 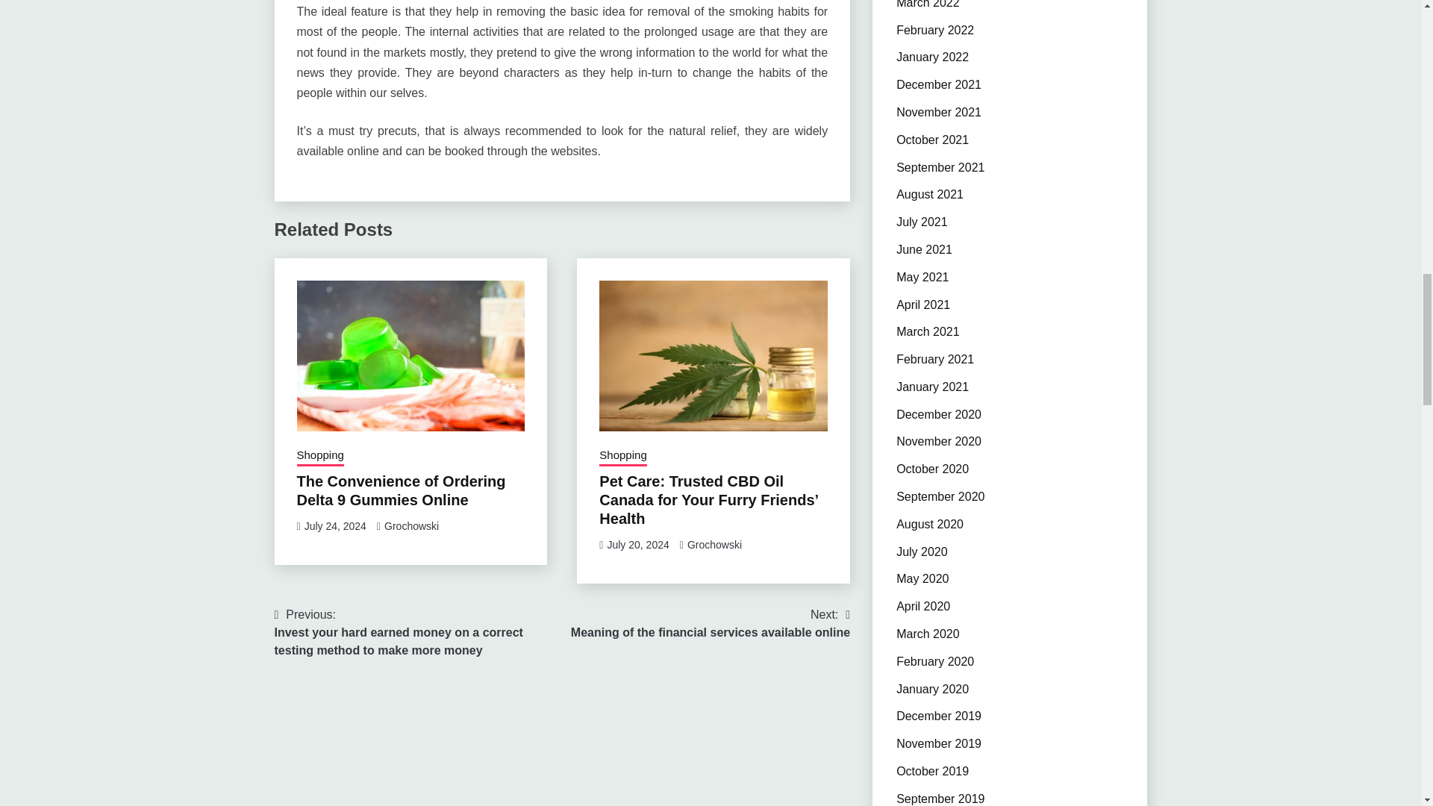 What do you see at coordinates (622, 457) in the screenshot?
I see `July 24, 2024` at bounding box center [622, 457].